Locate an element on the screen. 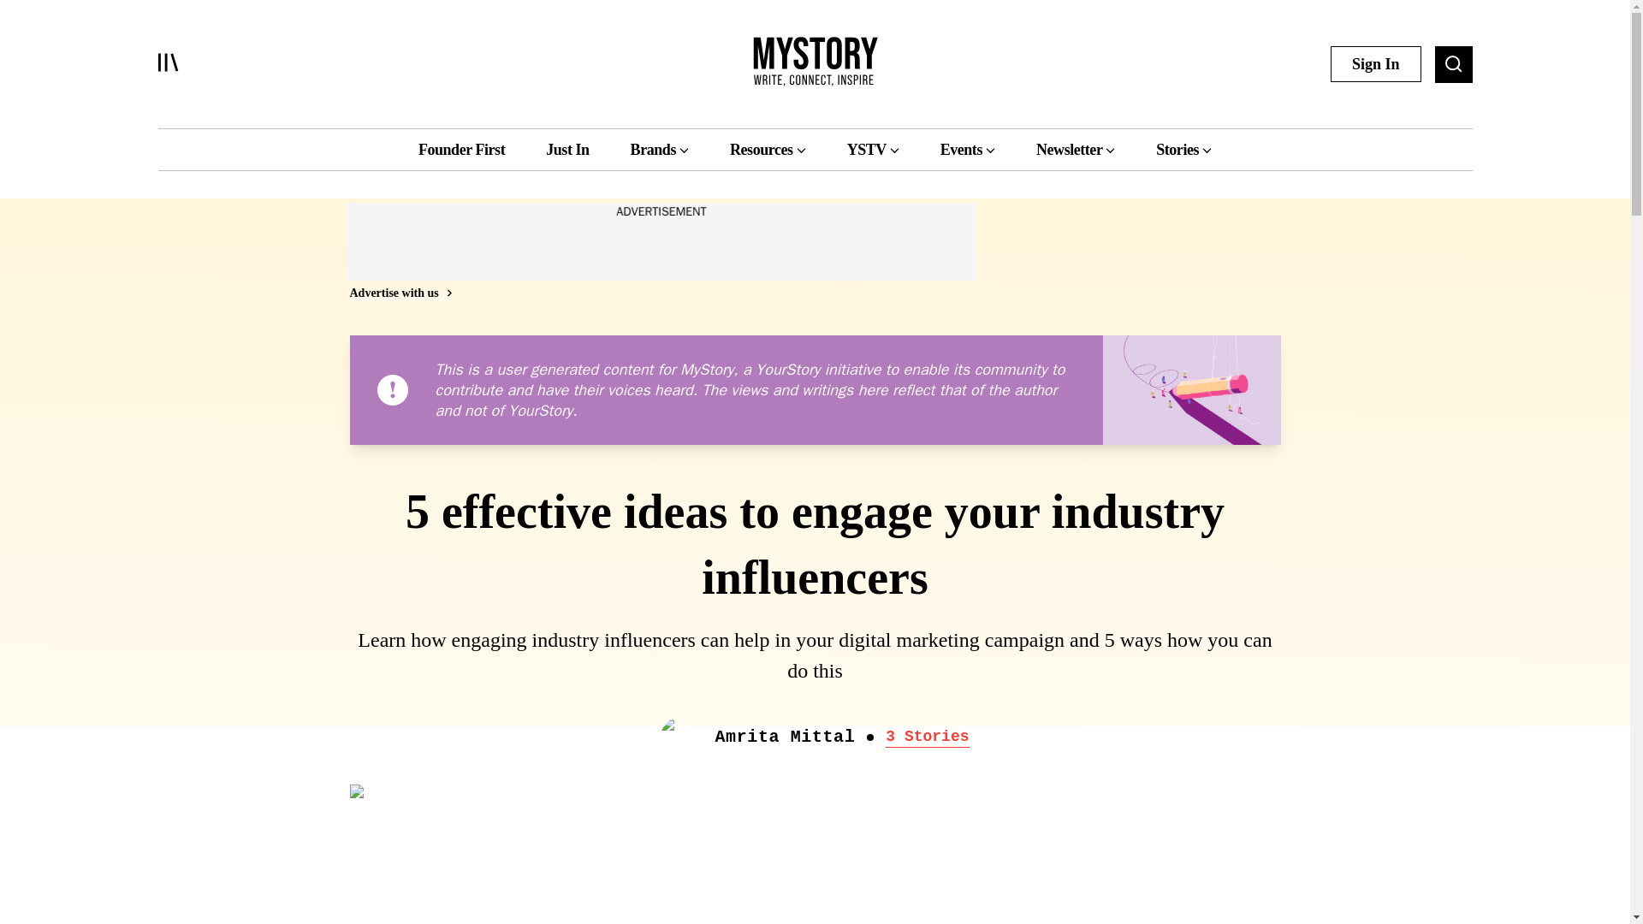 The height and width of the screenshot is (924, 1643). Advertise with us is located at coordinates (399, 293).